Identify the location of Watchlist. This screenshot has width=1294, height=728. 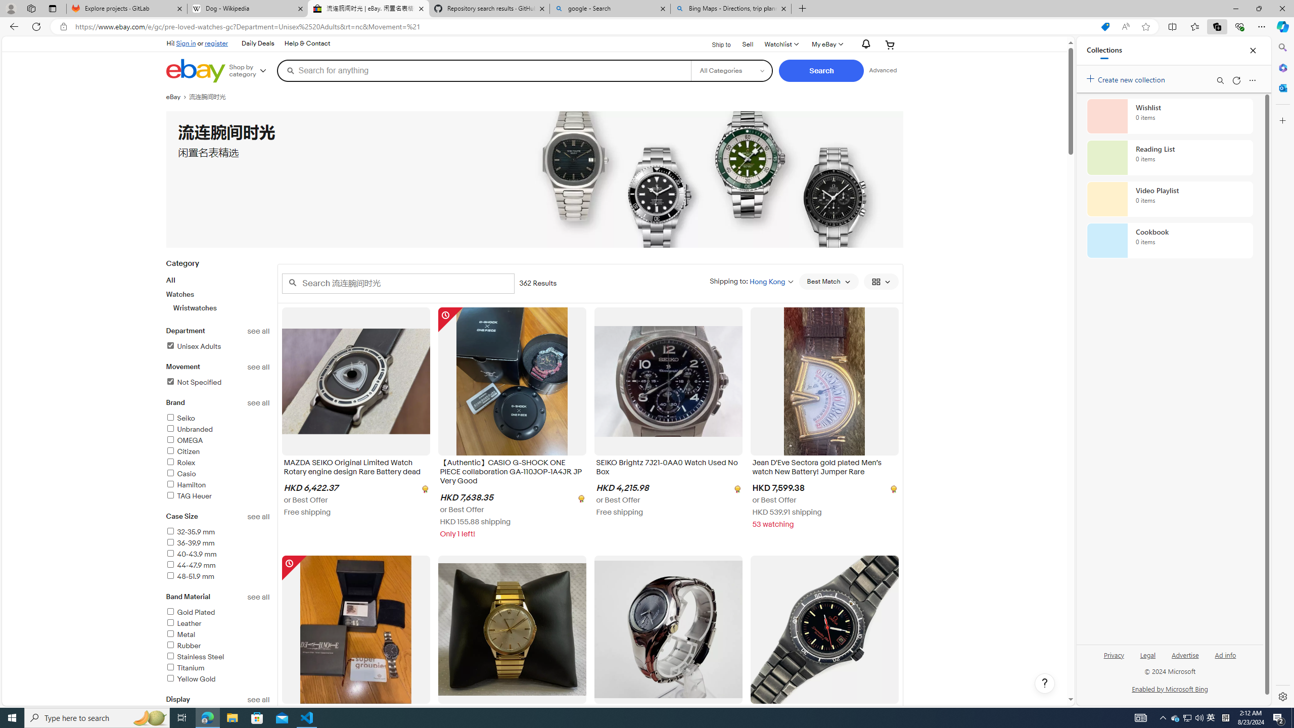
(780, 44).